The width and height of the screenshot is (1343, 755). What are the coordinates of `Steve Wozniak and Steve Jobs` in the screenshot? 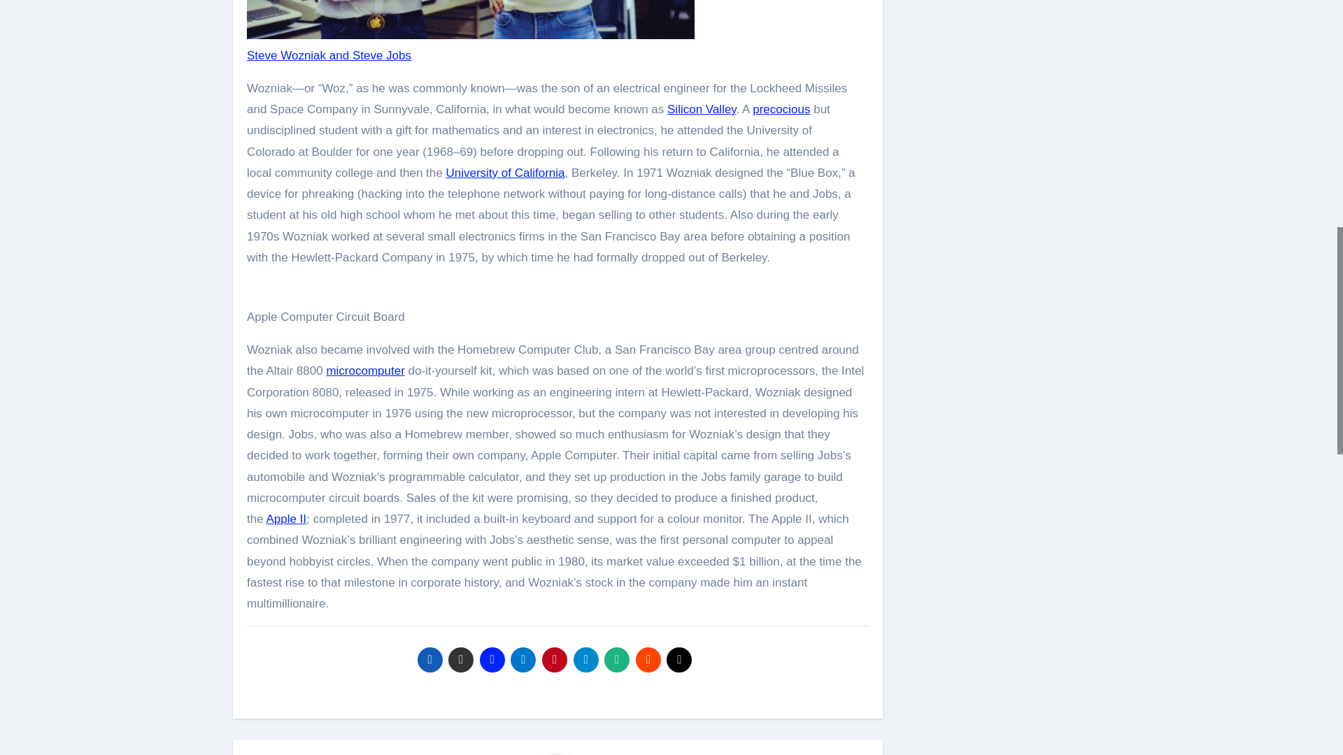 It's located at (329, 55).